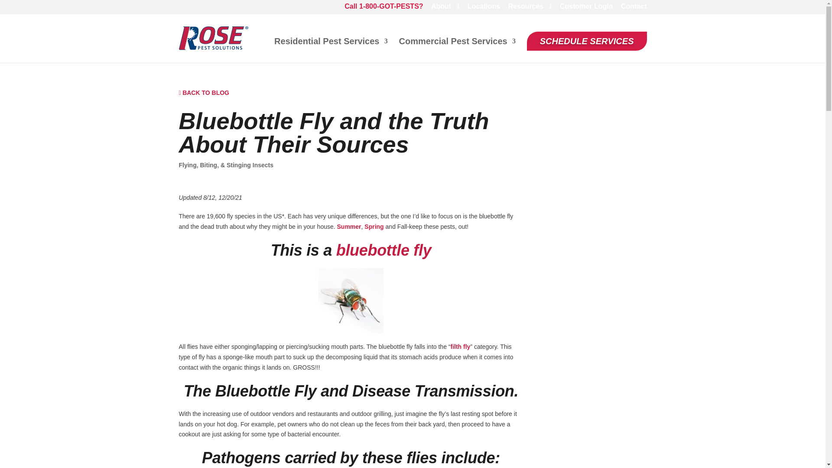 The height and width of the screenshot is (468, 832). What do you see at coordinates (458, 48) in the screenshot?
I see `Commercial Pest Services` at bounding box center [458, 48].